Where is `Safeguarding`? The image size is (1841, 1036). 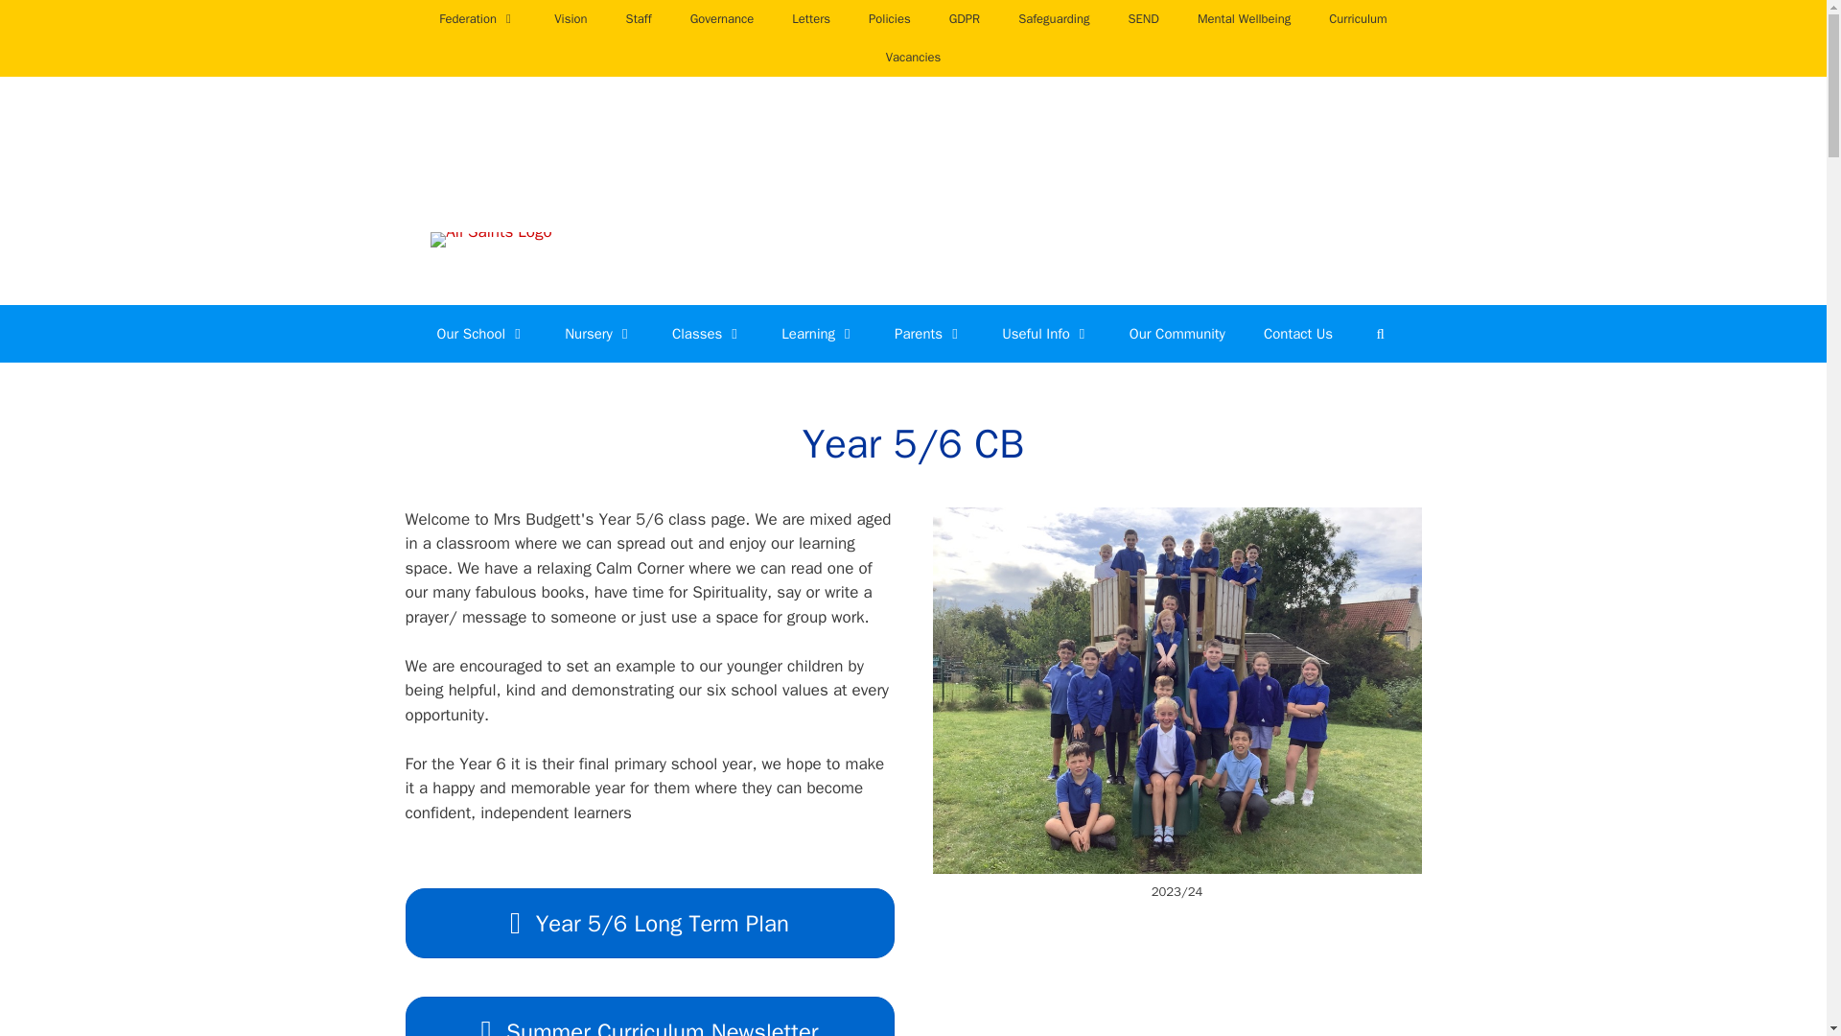 Safeguarding is located at coordinates (1053, 19).